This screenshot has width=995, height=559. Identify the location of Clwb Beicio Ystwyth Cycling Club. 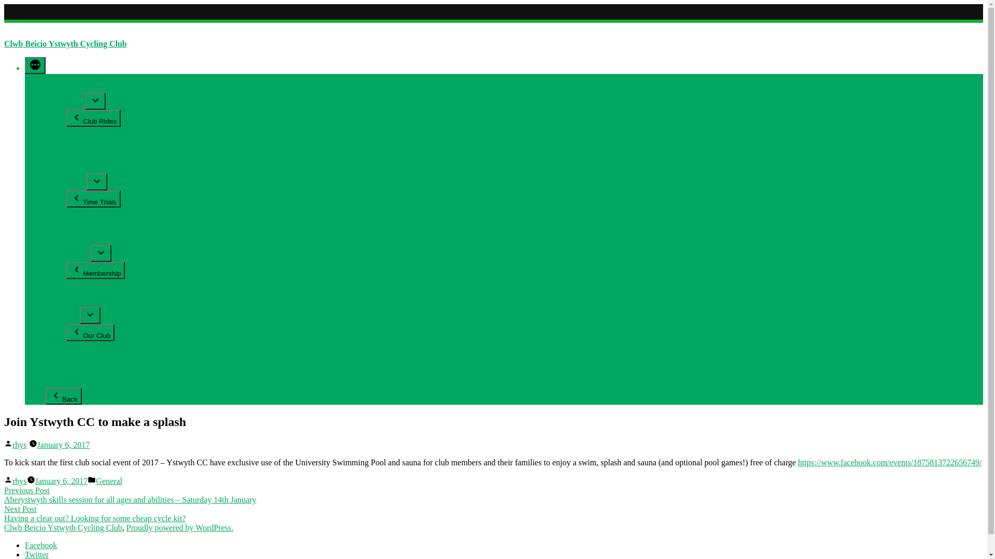
(63, 528).